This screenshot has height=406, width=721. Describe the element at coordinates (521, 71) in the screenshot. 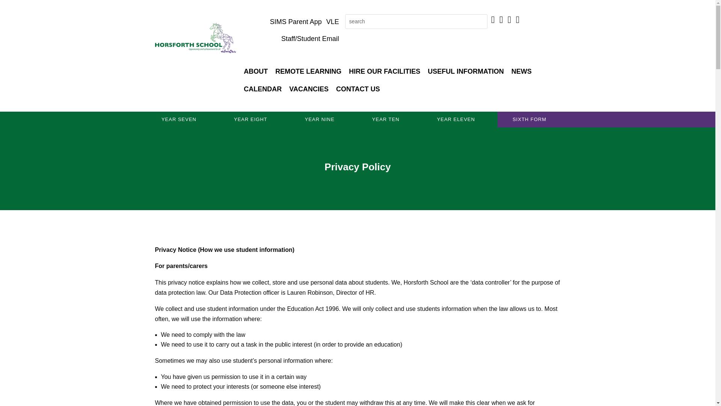

I see `NEWS` at that location.